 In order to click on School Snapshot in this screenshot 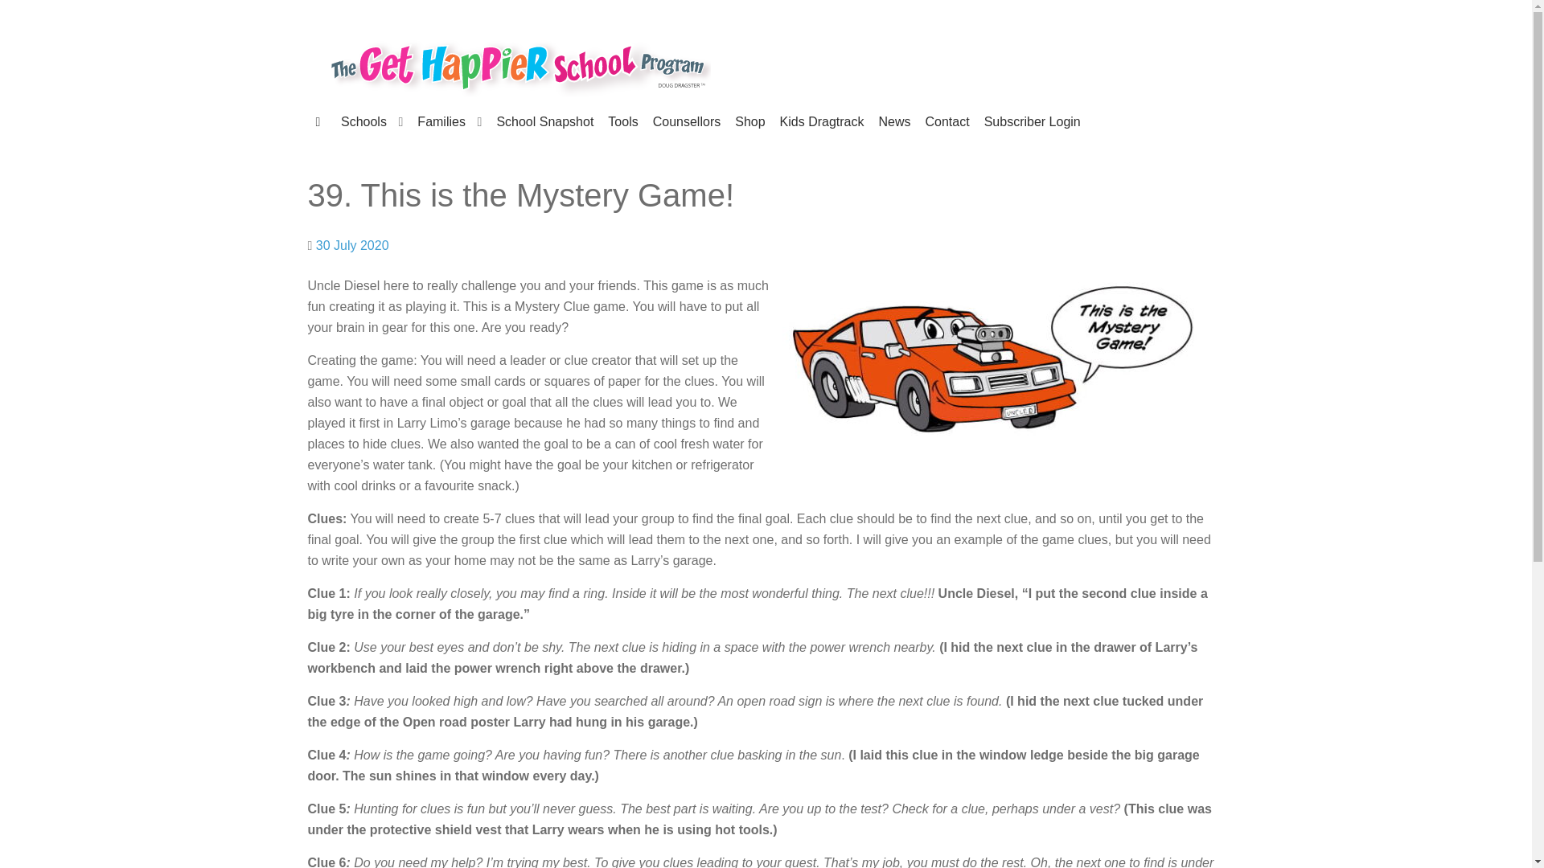, I will do `click(544, 122)`.